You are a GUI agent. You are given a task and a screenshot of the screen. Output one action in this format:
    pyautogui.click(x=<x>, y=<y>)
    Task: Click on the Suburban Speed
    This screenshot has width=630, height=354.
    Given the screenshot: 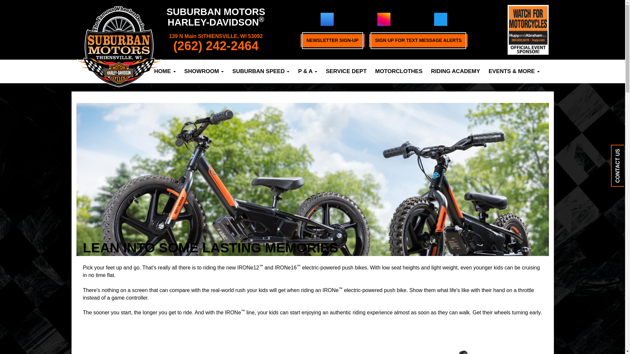 What is the action you would take?
    pyautogui.click(x=261, y=71)
    